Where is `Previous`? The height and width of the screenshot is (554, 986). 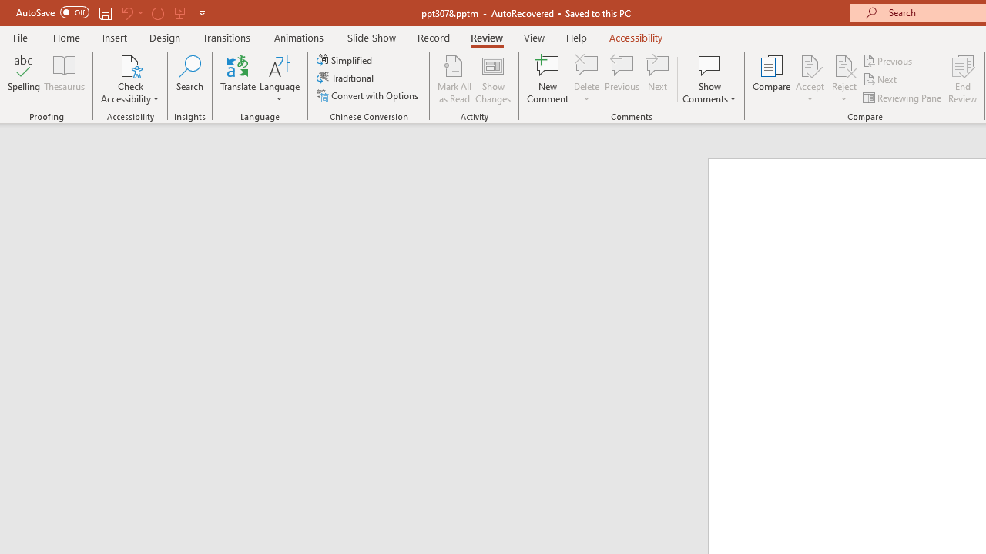
Previous is located at coordinates (889, 60).